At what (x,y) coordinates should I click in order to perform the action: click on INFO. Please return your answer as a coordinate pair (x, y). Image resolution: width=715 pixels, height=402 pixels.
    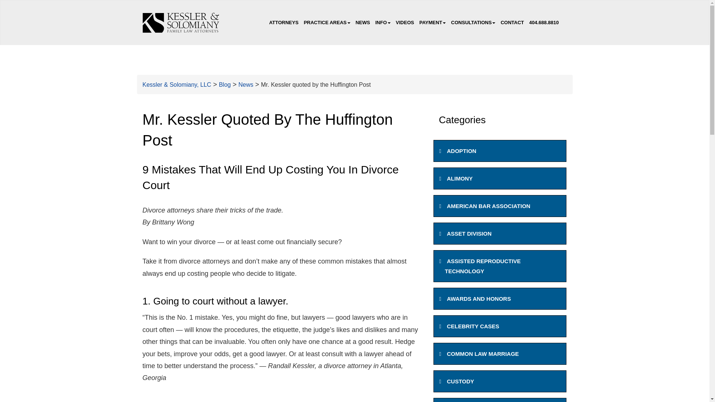
    Looking at the image, I should click on (383, 23).